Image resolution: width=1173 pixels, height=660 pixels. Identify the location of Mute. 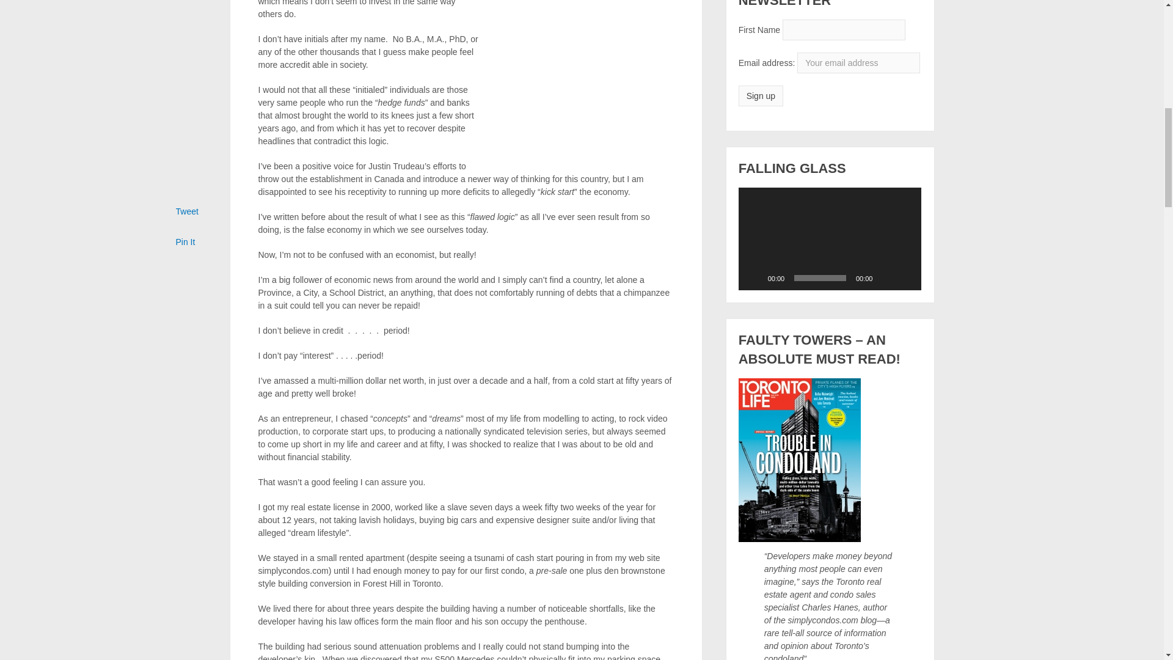
(886, 277).